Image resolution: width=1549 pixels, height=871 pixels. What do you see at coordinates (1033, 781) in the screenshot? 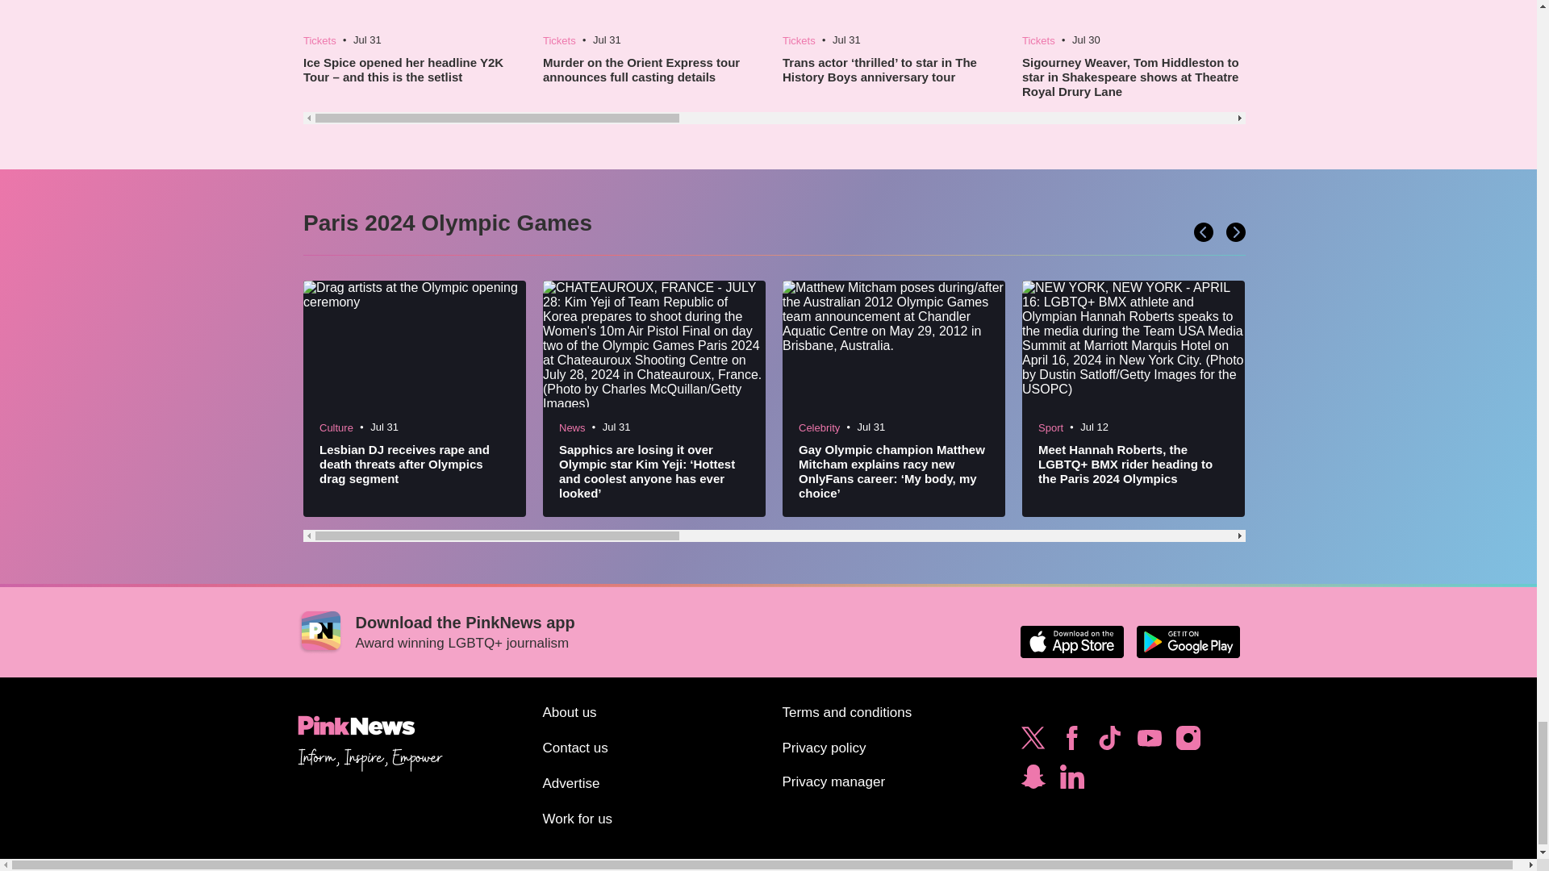
I see `Subscribe to PinkNews on Snapchat` at bounding box center [1033, 781].